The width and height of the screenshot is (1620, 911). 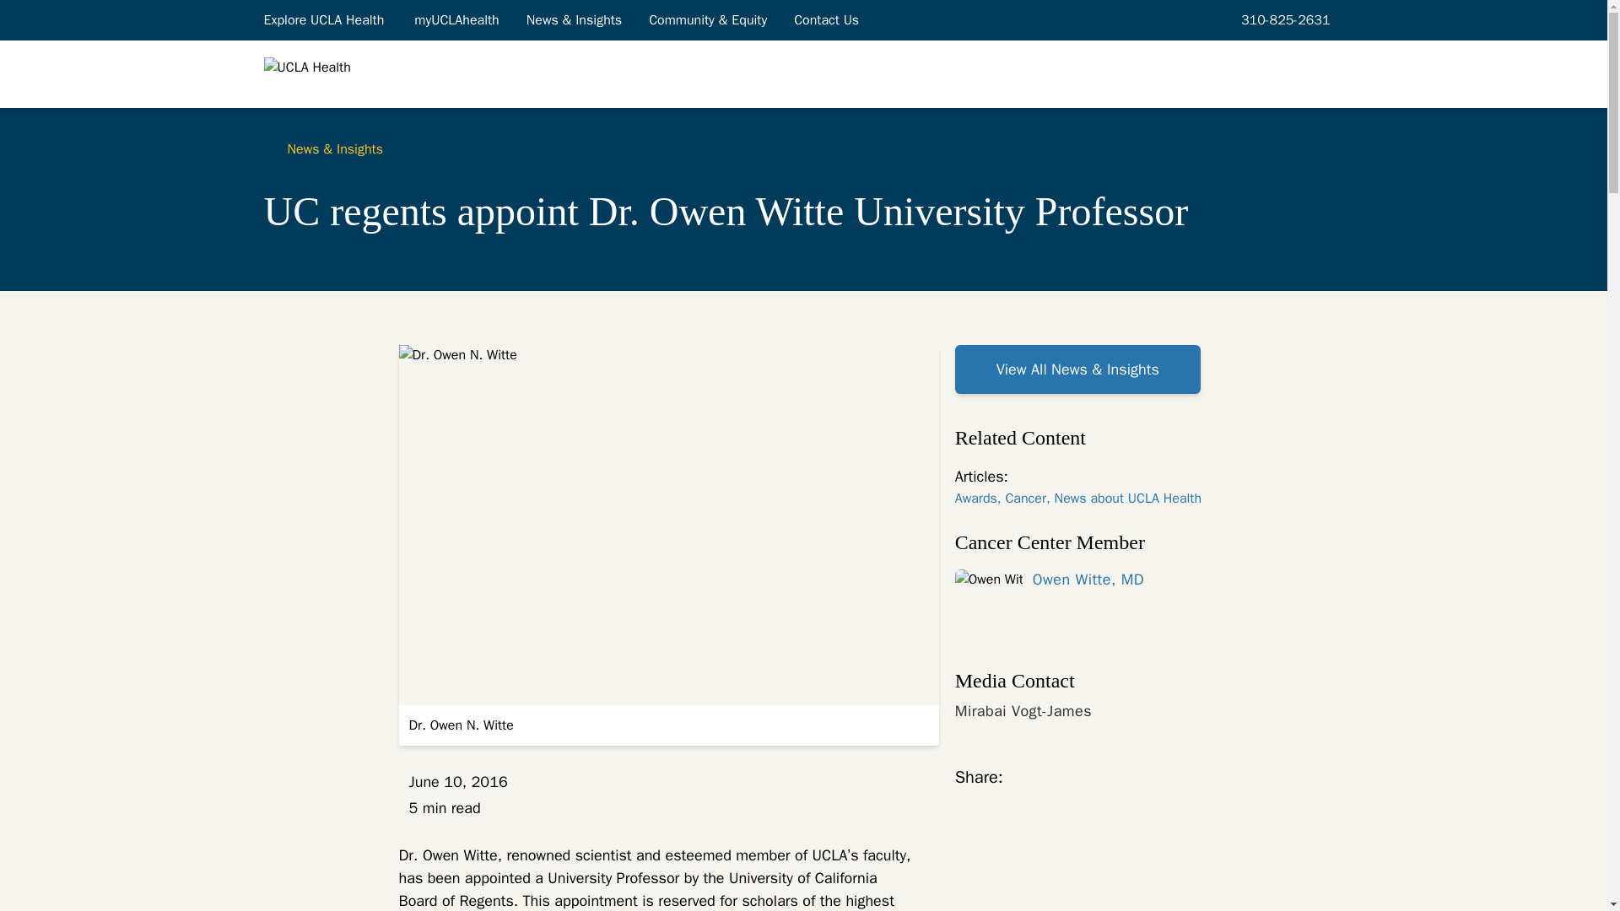 I want to click on 310-825-2631, so click(x=1282, y=19).